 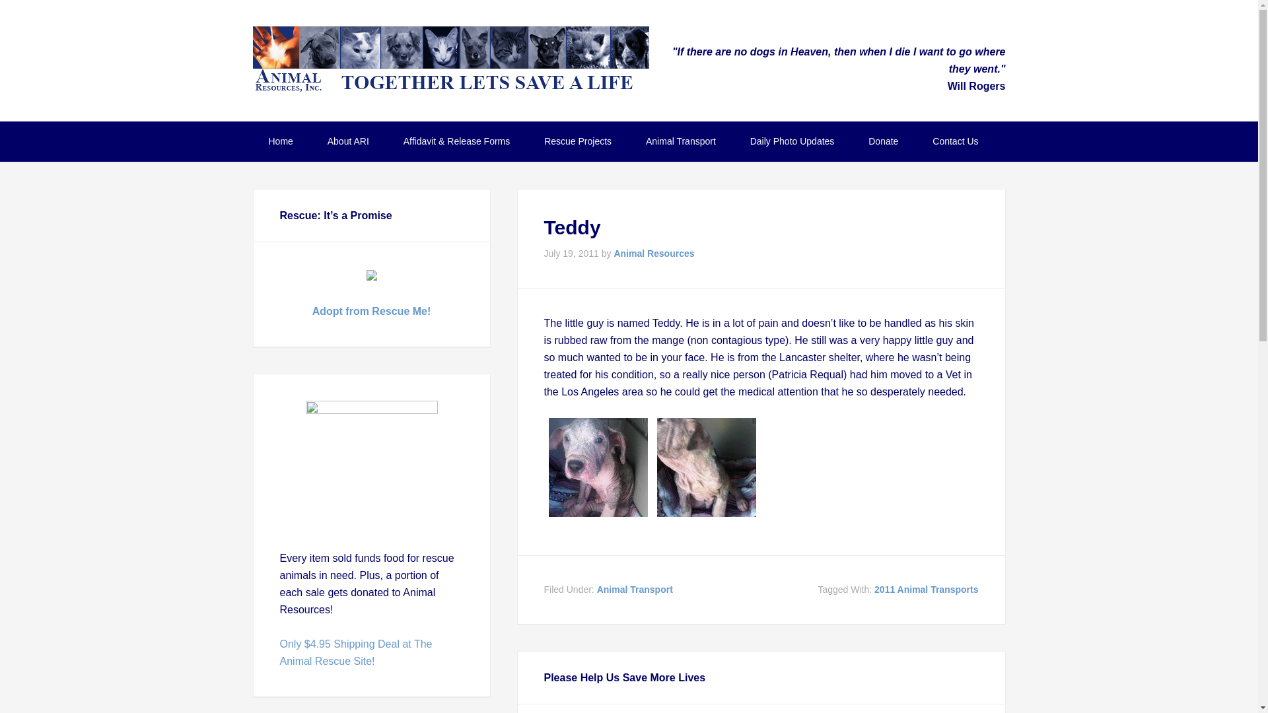 I want to click on Animal Resources, so click(x=654, y=254).